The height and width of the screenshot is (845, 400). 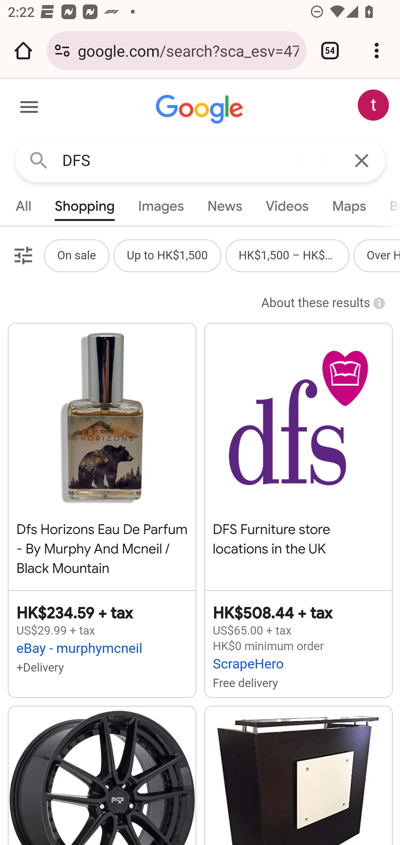 What do you see at coordinates (287, 255) in the screenshot?
I see `HK$1,500 – HK$6,000` at bounding box center [287, 255].